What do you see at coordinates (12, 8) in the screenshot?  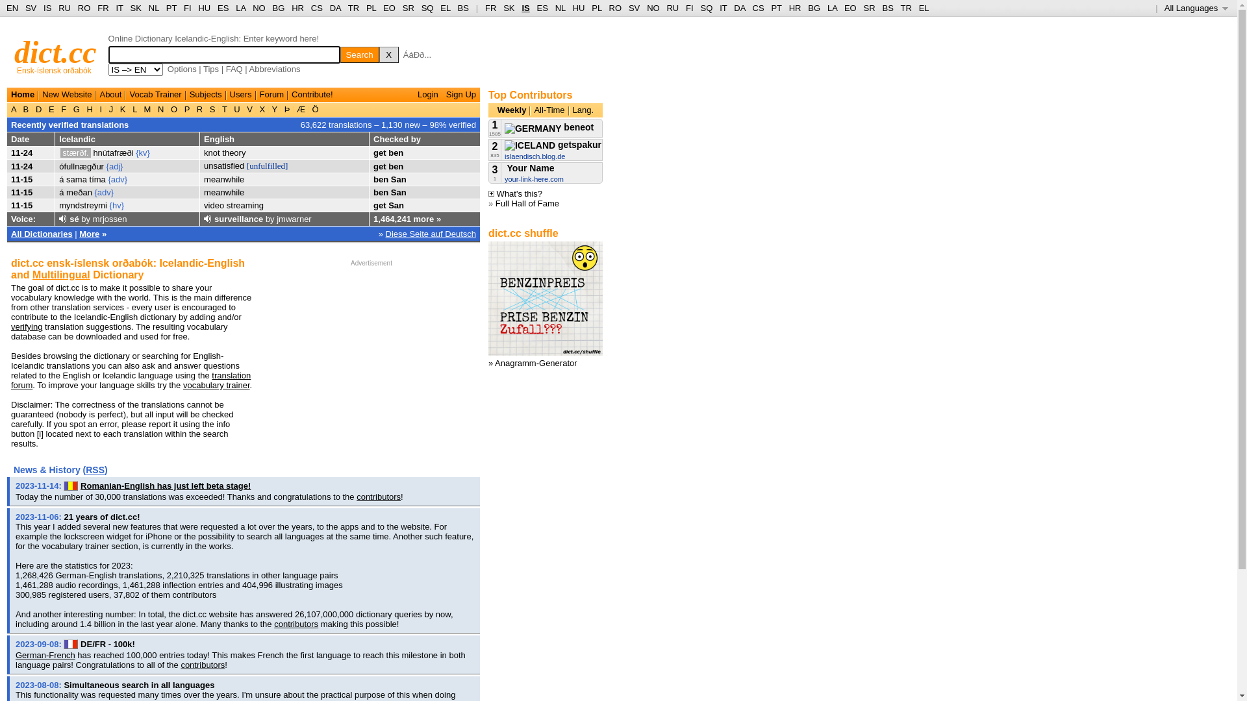 I see `EN` at bounding box center [12, 8].